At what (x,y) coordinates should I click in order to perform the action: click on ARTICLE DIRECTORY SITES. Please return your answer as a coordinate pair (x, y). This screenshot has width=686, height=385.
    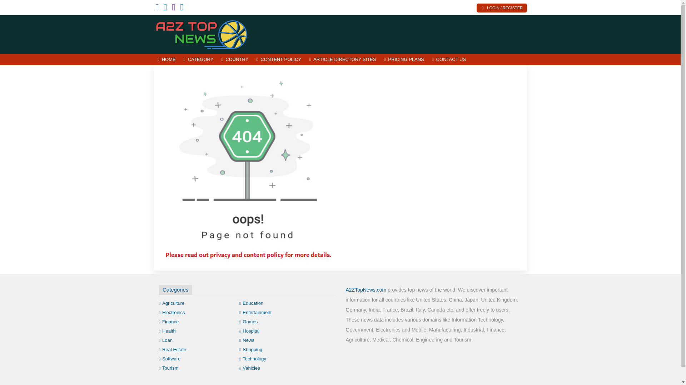
    Looking at the image, I should click on (342, 60).